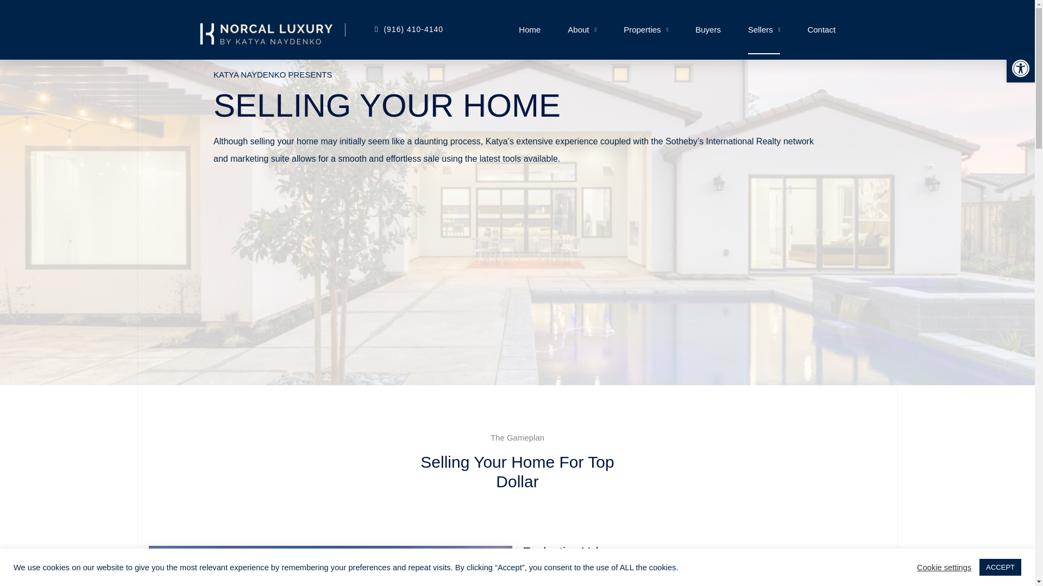 The image size is (1043, 586). What do you see at coordinates (11, 23) in the screenshot?
I see `Skip to content` at bounding box center [11, 23].